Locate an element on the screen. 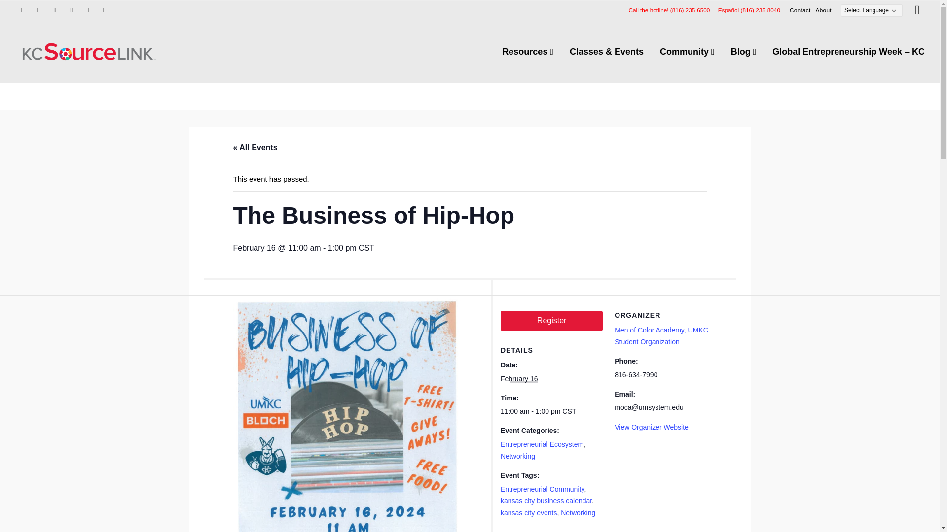  Facebook is located at coordinates (22, 10).